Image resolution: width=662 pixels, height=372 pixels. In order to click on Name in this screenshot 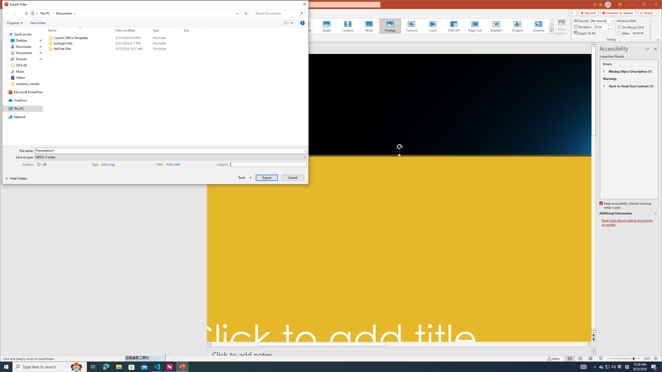, I will do `click(79, 30)`.